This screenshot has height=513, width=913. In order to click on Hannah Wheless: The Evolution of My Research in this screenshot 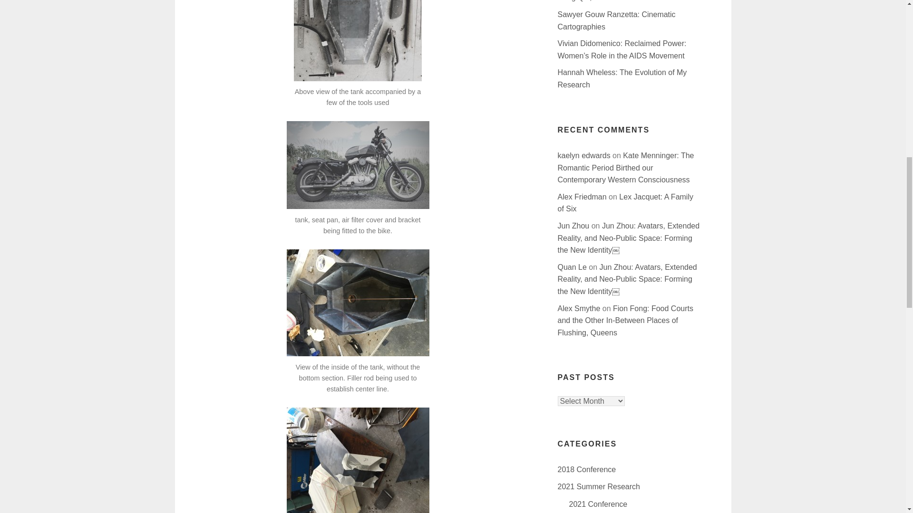, I will do `click(622, 78)`.